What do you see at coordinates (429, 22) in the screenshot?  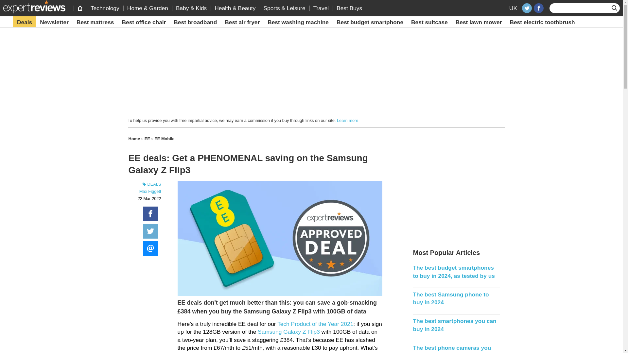 I see `Best suitcase` at bounding box center [429, 22].